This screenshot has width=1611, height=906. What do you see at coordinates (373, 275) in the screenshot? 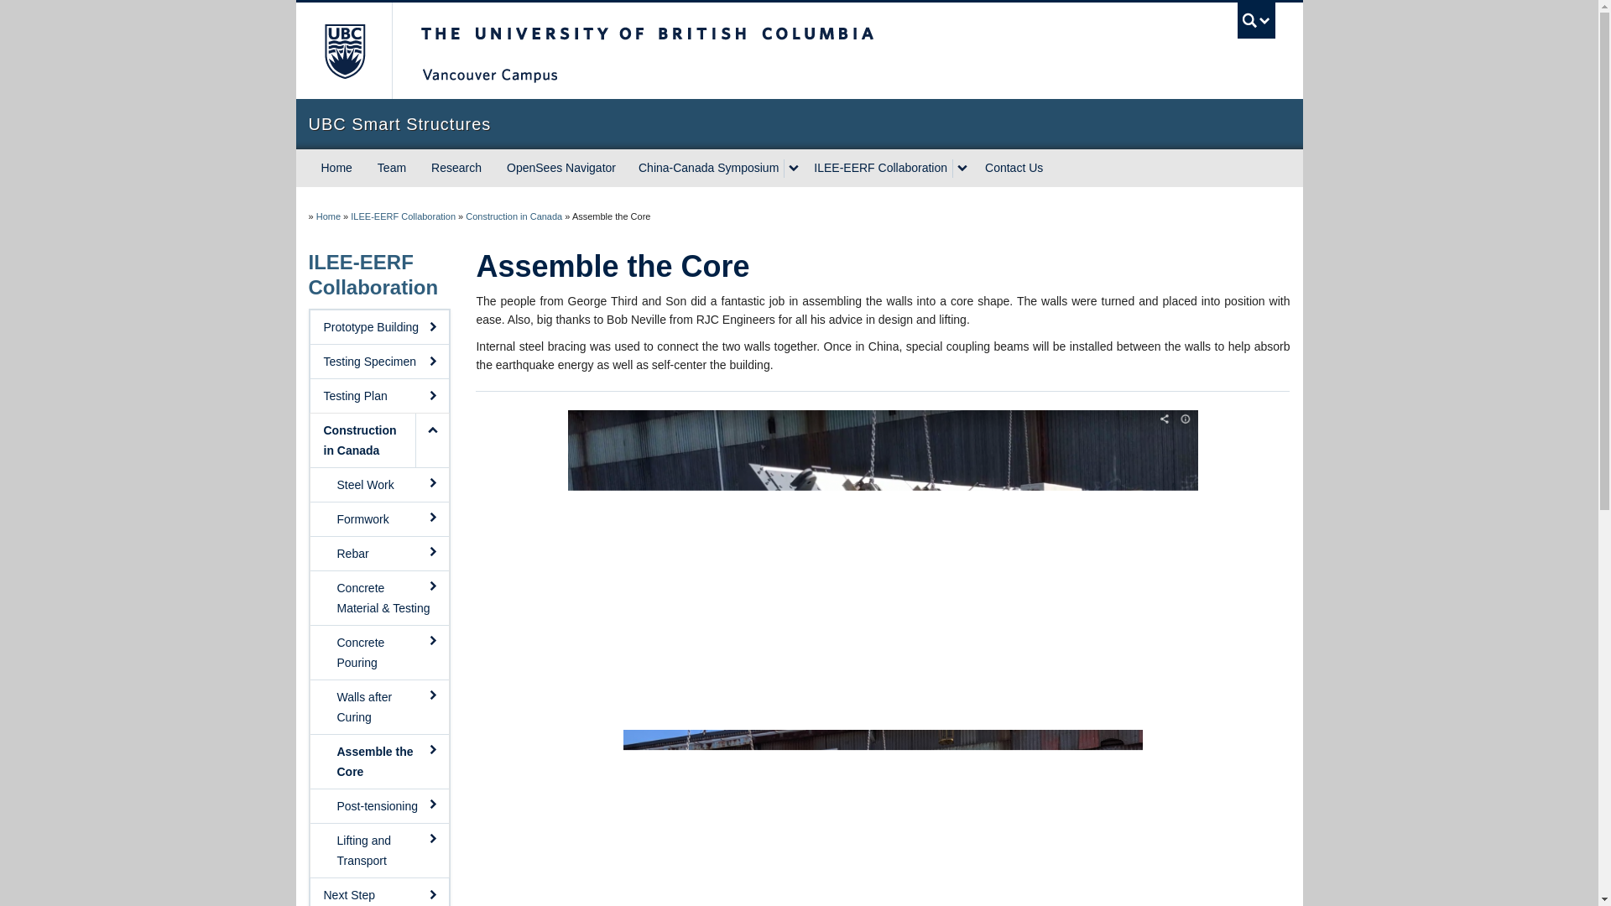
I see `ILEE-EERF Collaboration` at bounding box center [373, 275].